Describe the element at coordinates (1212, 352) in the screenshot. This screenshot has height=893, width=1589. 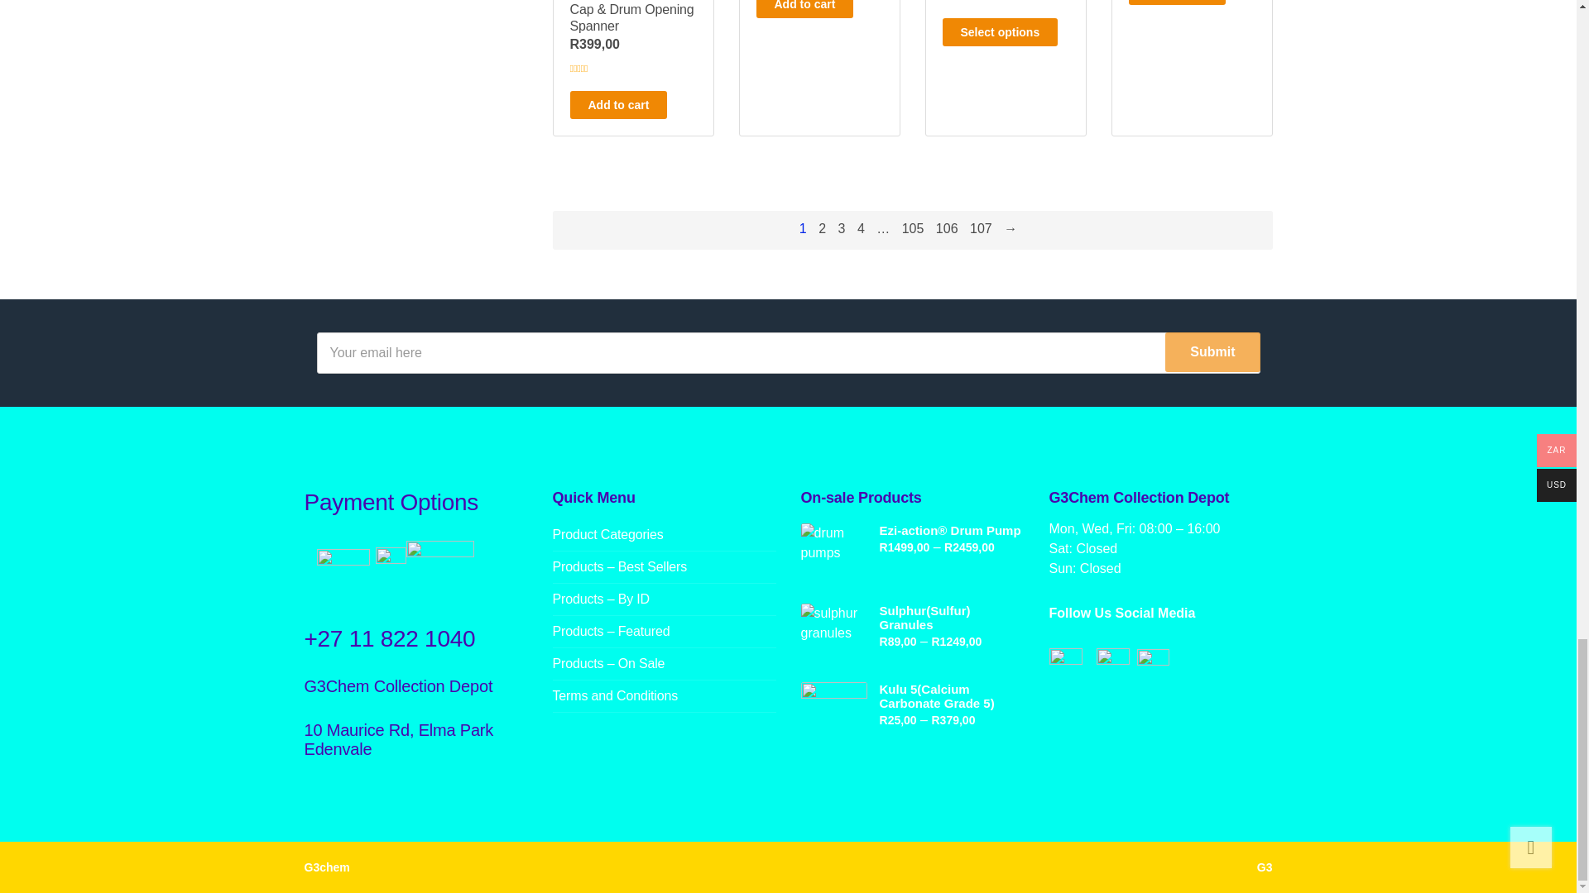
I see `Submit` at that location.